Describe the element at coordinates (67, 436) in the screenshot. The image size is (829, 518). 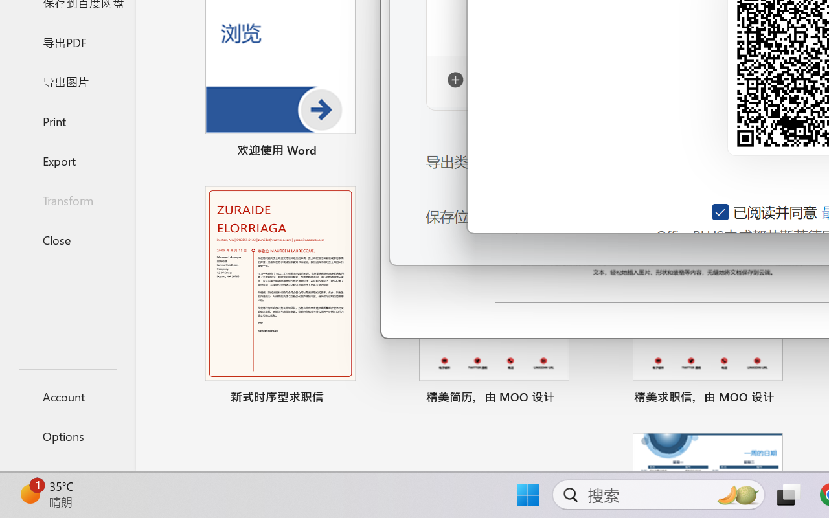
I see `Options` at that location.